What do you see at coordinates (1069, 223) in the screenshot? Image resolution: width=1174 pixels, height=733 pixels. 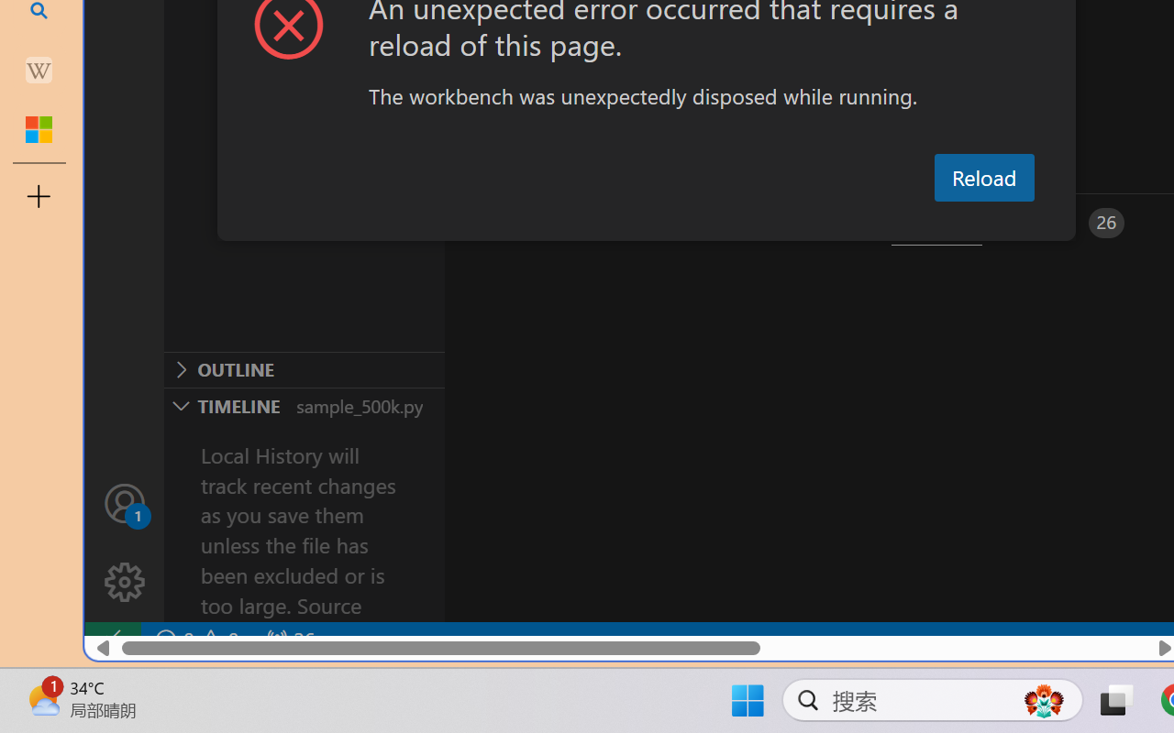 I see `Ports - 26 forwarded ports` at bounding box center [1069, 223].